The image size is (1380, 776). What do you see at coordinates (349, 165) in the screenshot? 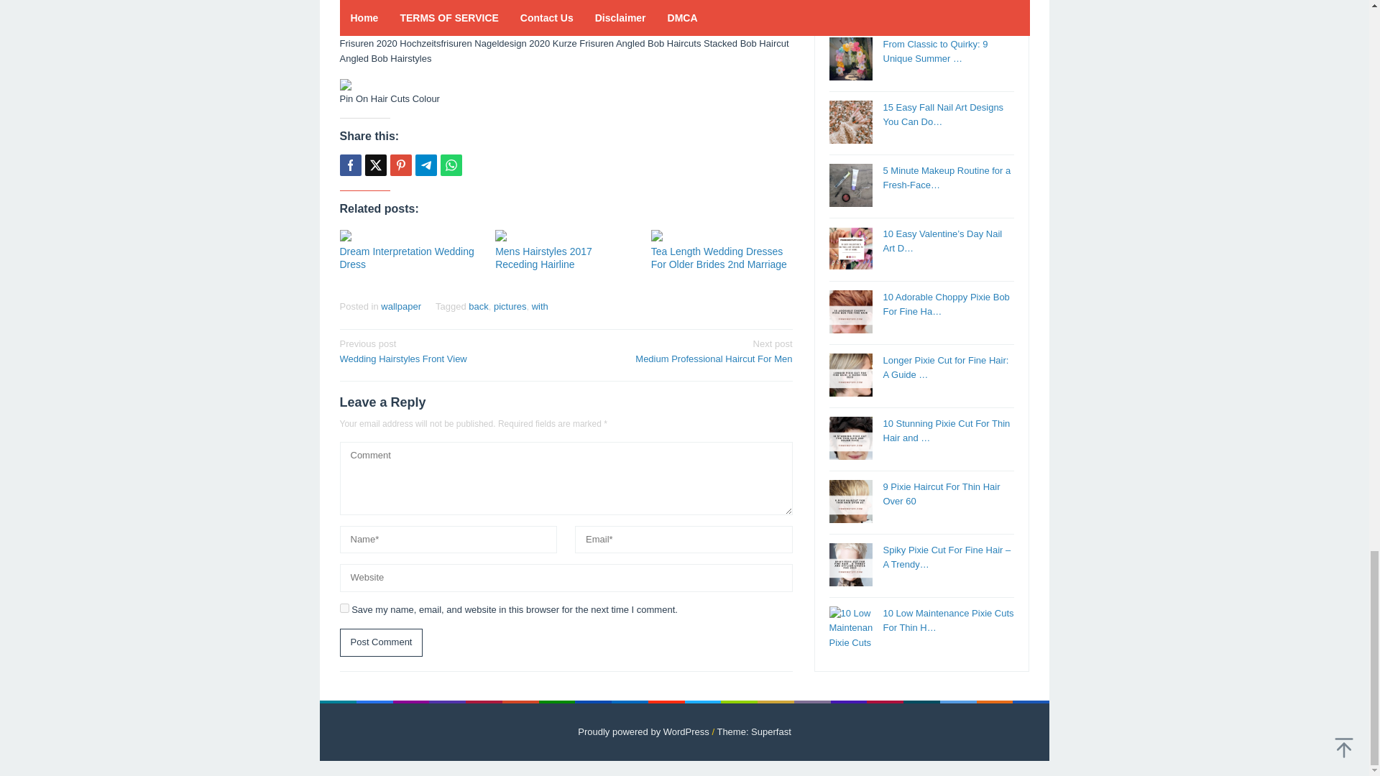
I see `Share this` at bounding box center [349, 165].